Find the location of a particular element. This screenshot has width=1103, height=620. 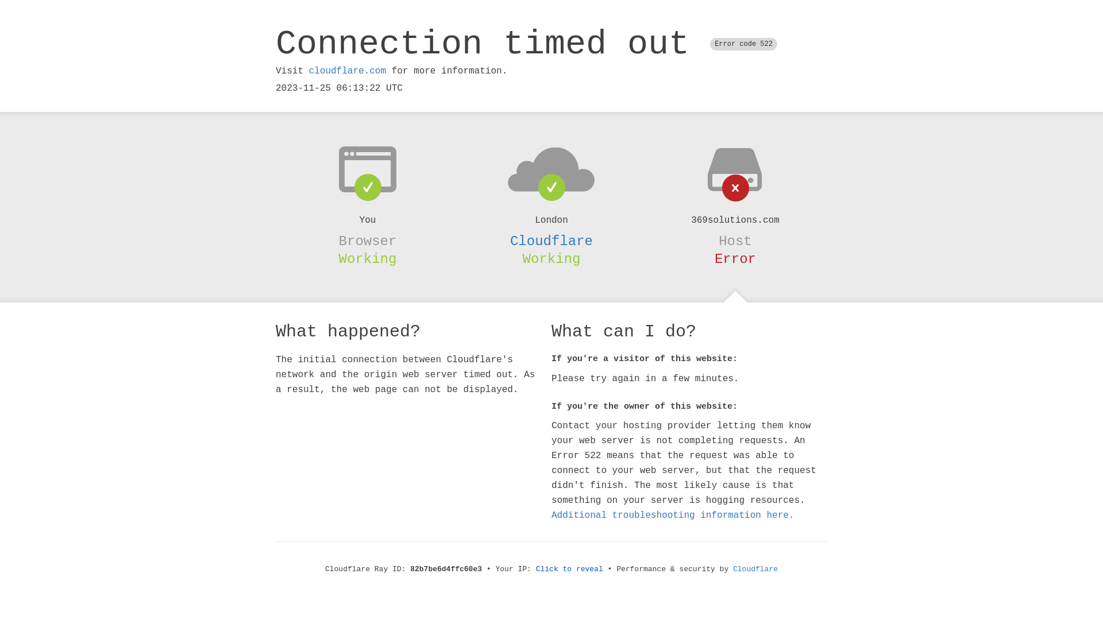

Cloudflare is located at coordinates (755, 569).